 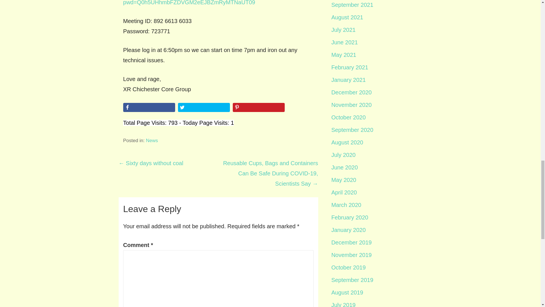 What do you see at coordinates (258, 107) in the screenshot?
I see `Share on Pinterest` at bounding box center [258, 107].